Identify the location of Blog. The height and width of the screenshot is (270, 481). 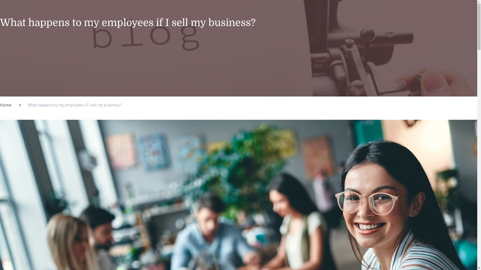
(191, 12).